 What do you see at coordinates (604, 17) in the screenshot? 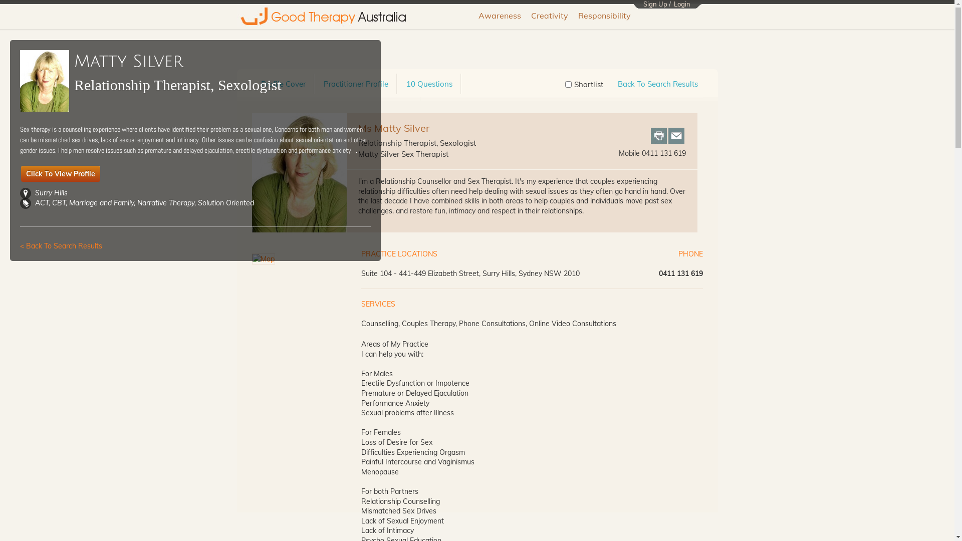
I see `Responsibility` at bounding box center [604, 17].